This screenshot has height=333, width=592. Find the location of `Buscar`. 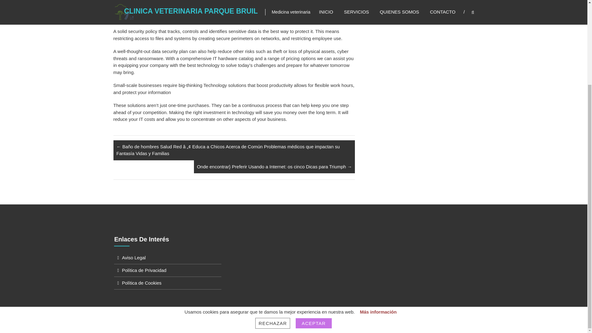

Buscar is located at coordinates (501, 56).